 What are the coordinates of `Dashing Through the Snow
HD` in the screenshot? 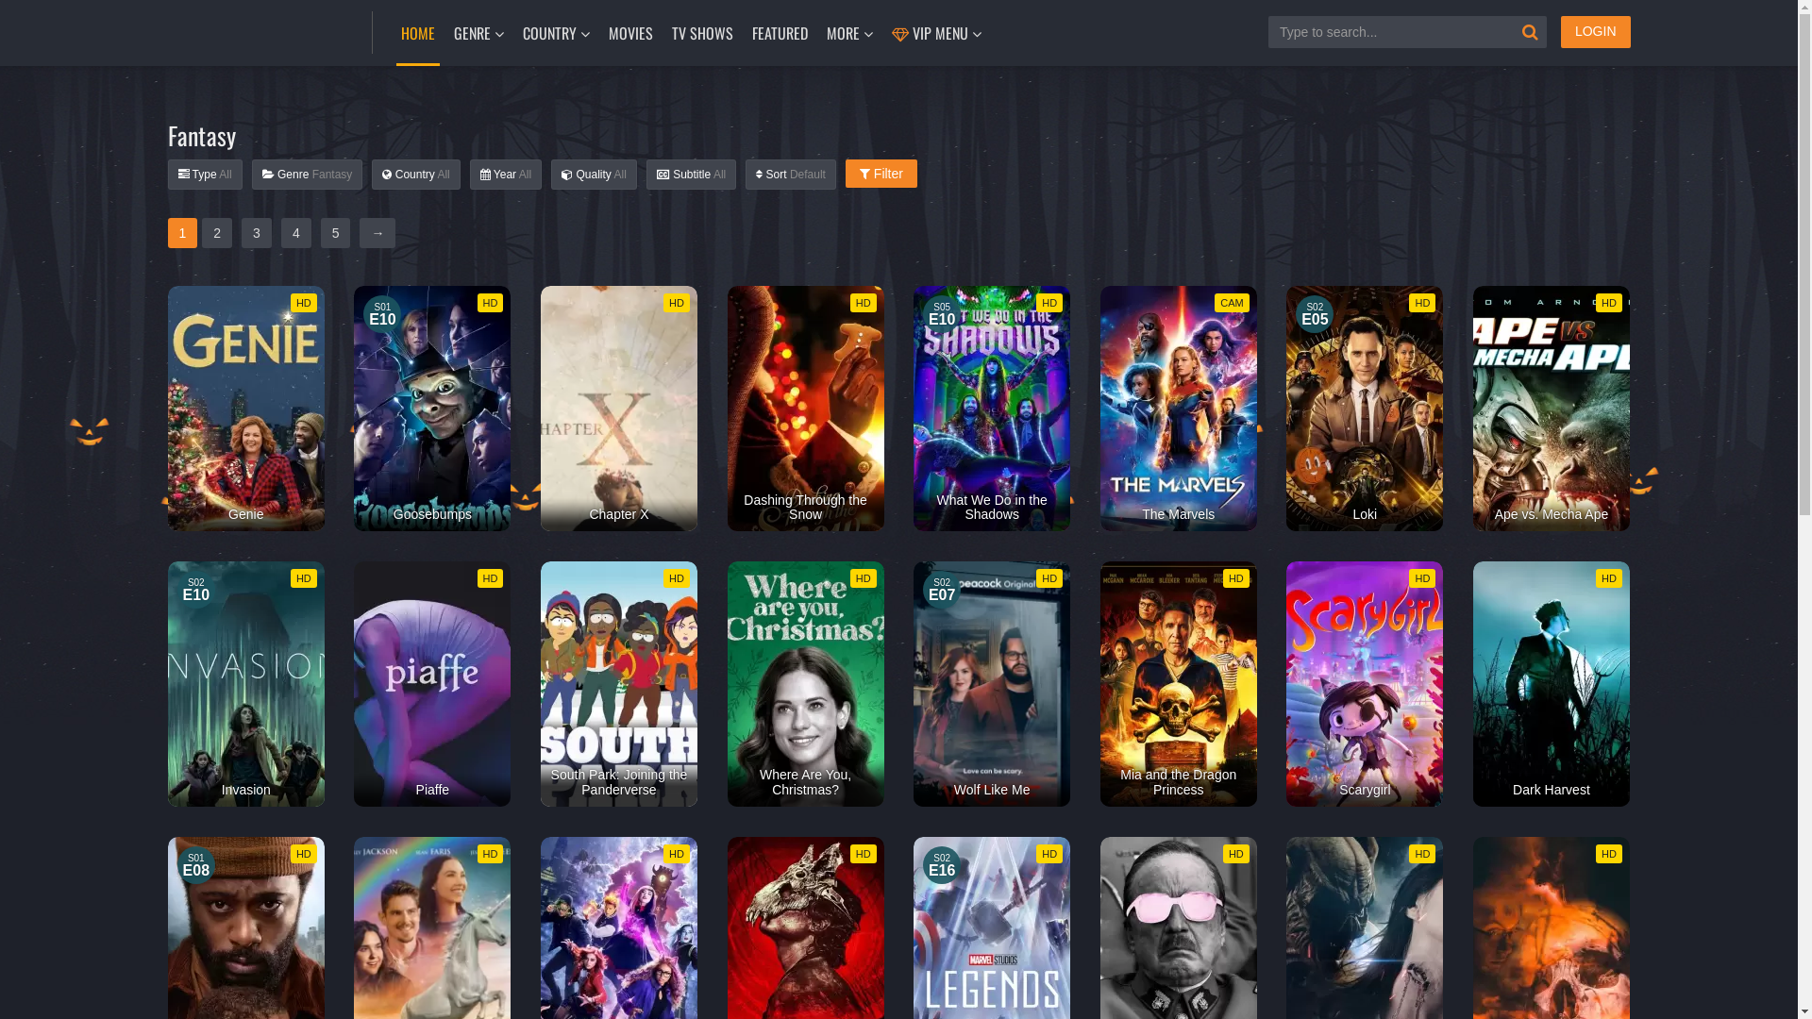 It's located at (806, 409).